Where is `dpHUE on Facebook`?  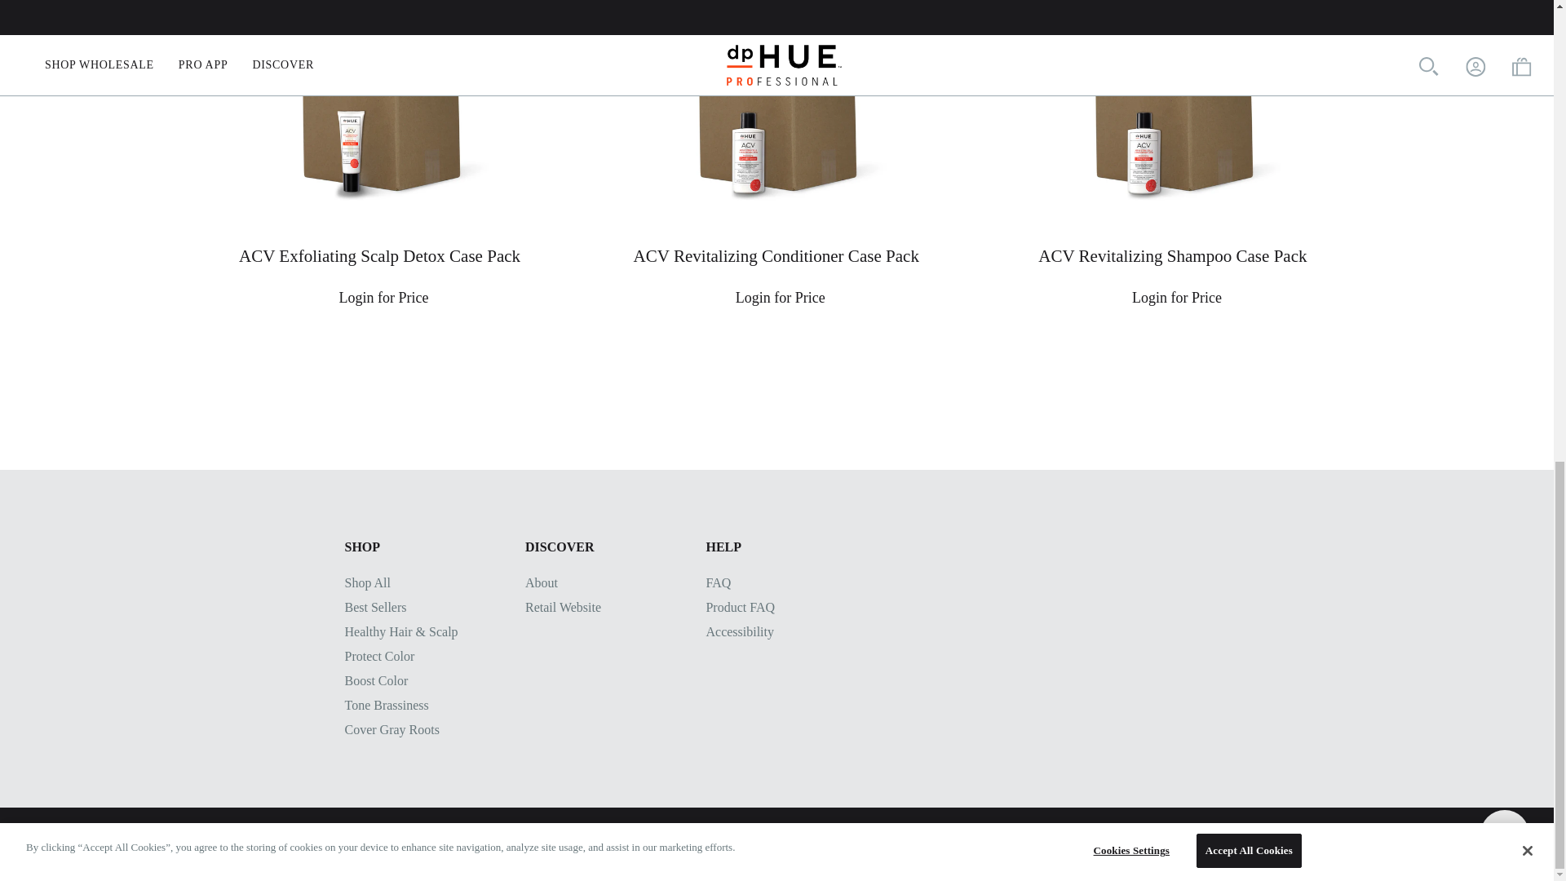 dpHUE on Facebook is located at coordinates (352, 843).